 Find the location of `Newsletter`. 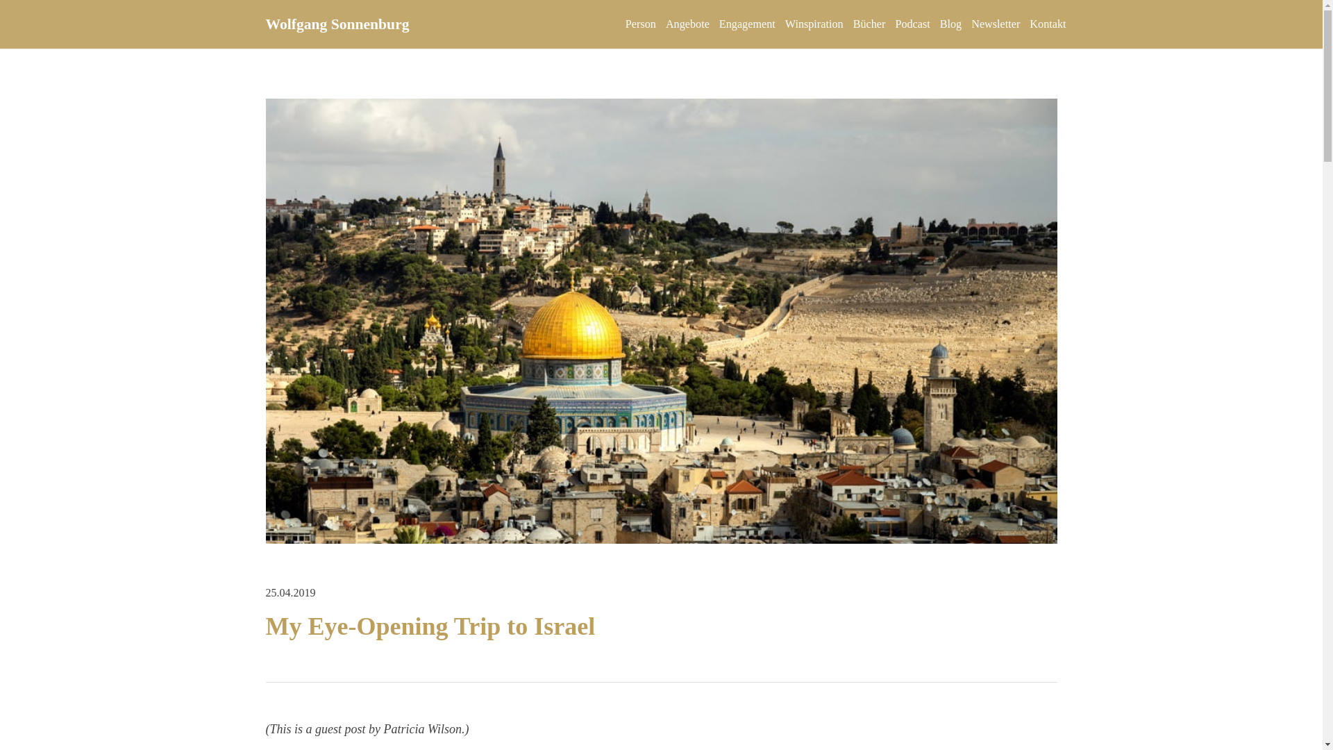

Newsletter is located at coordinates (996, 24).